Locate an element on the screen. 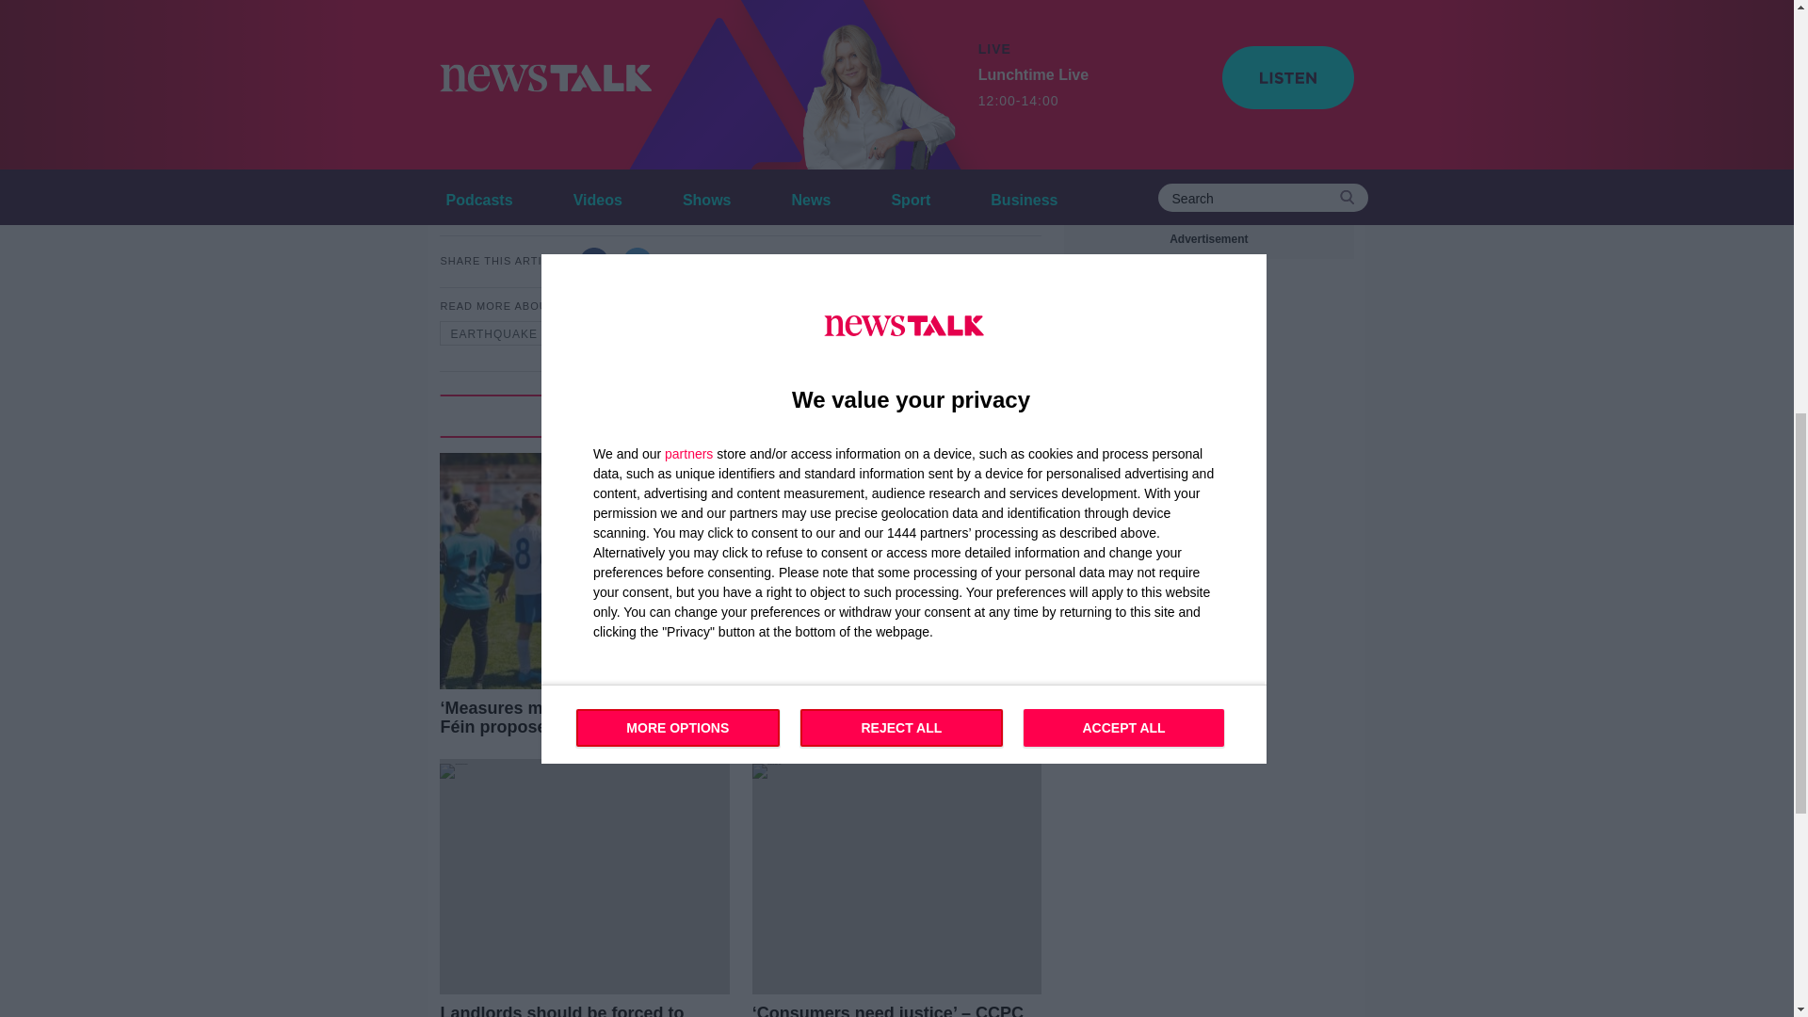  EARTHQUAKE is located at coordinates (493, 333).